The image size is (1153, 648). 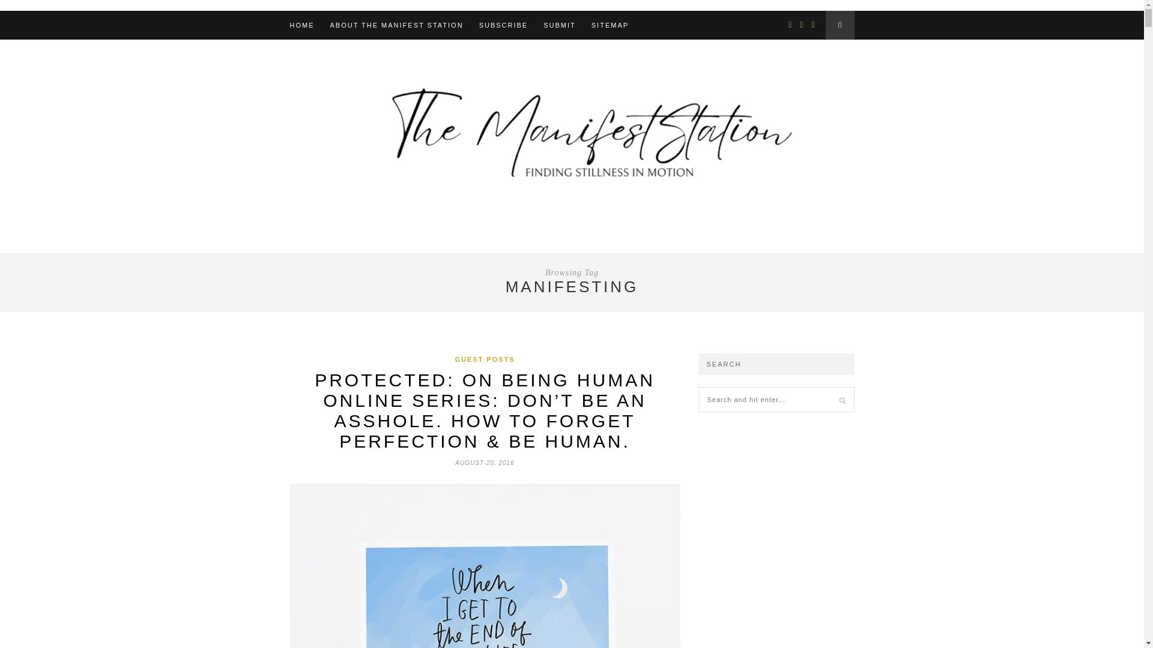 What do you see at coordinates (484, 359) in the screenshot?
I see `View all posts in Guest Posts` at bounding box center [484, 359].